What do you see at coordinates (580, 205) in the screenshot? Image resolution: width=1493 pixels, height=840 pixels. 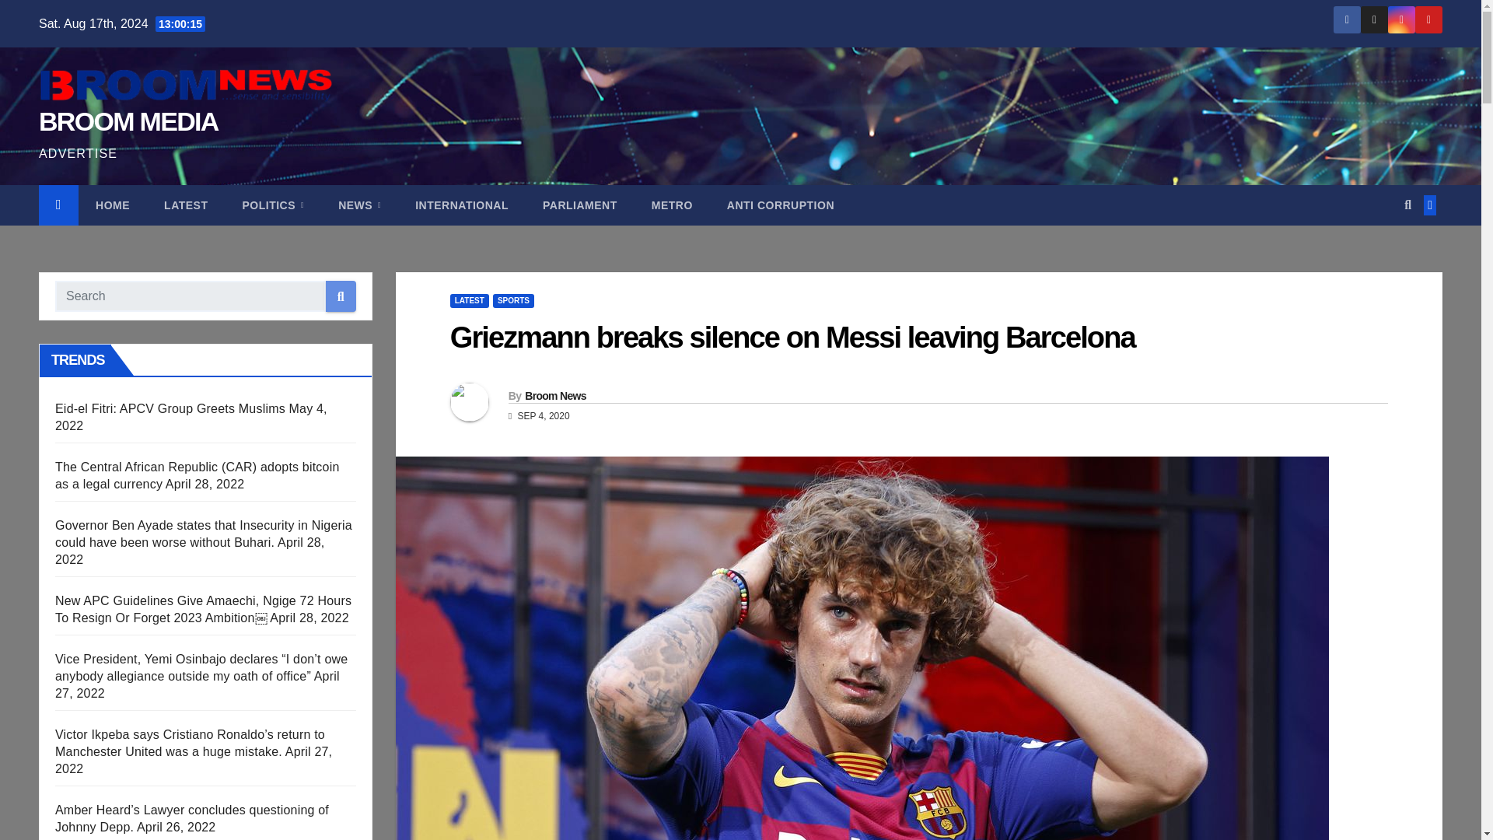 I see `PARLIAMENT` at bounding box center [580, 205].